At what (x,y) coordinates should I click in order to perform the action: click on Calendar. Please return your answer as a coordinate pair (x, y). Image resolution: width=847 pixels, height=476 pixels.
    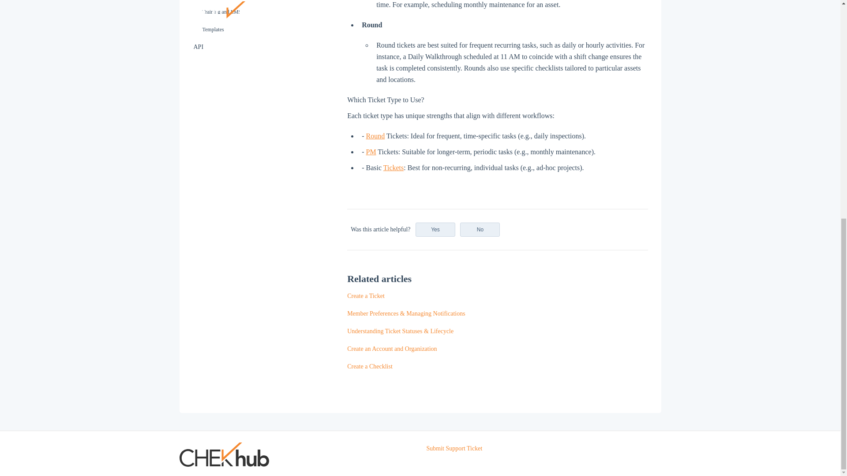
    Looking at the image, I should click on (241, 1).